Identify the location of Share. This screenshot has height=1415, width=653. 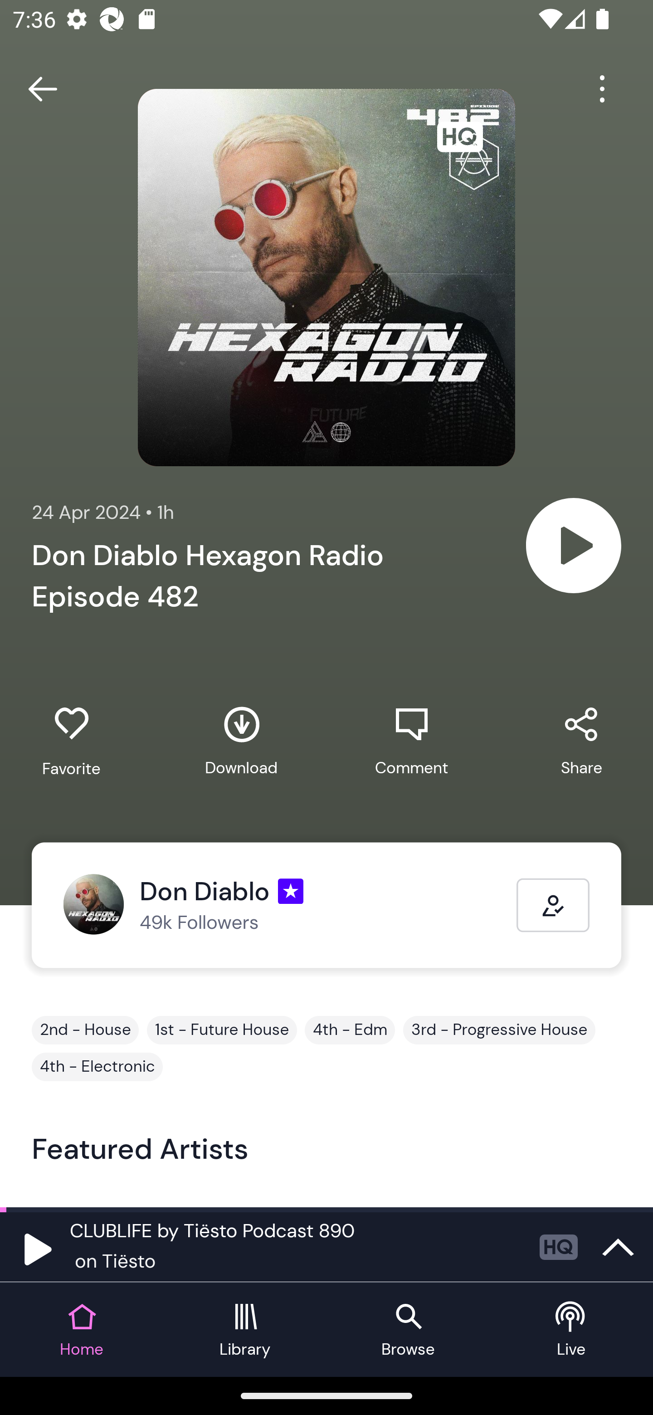
(581, 741).